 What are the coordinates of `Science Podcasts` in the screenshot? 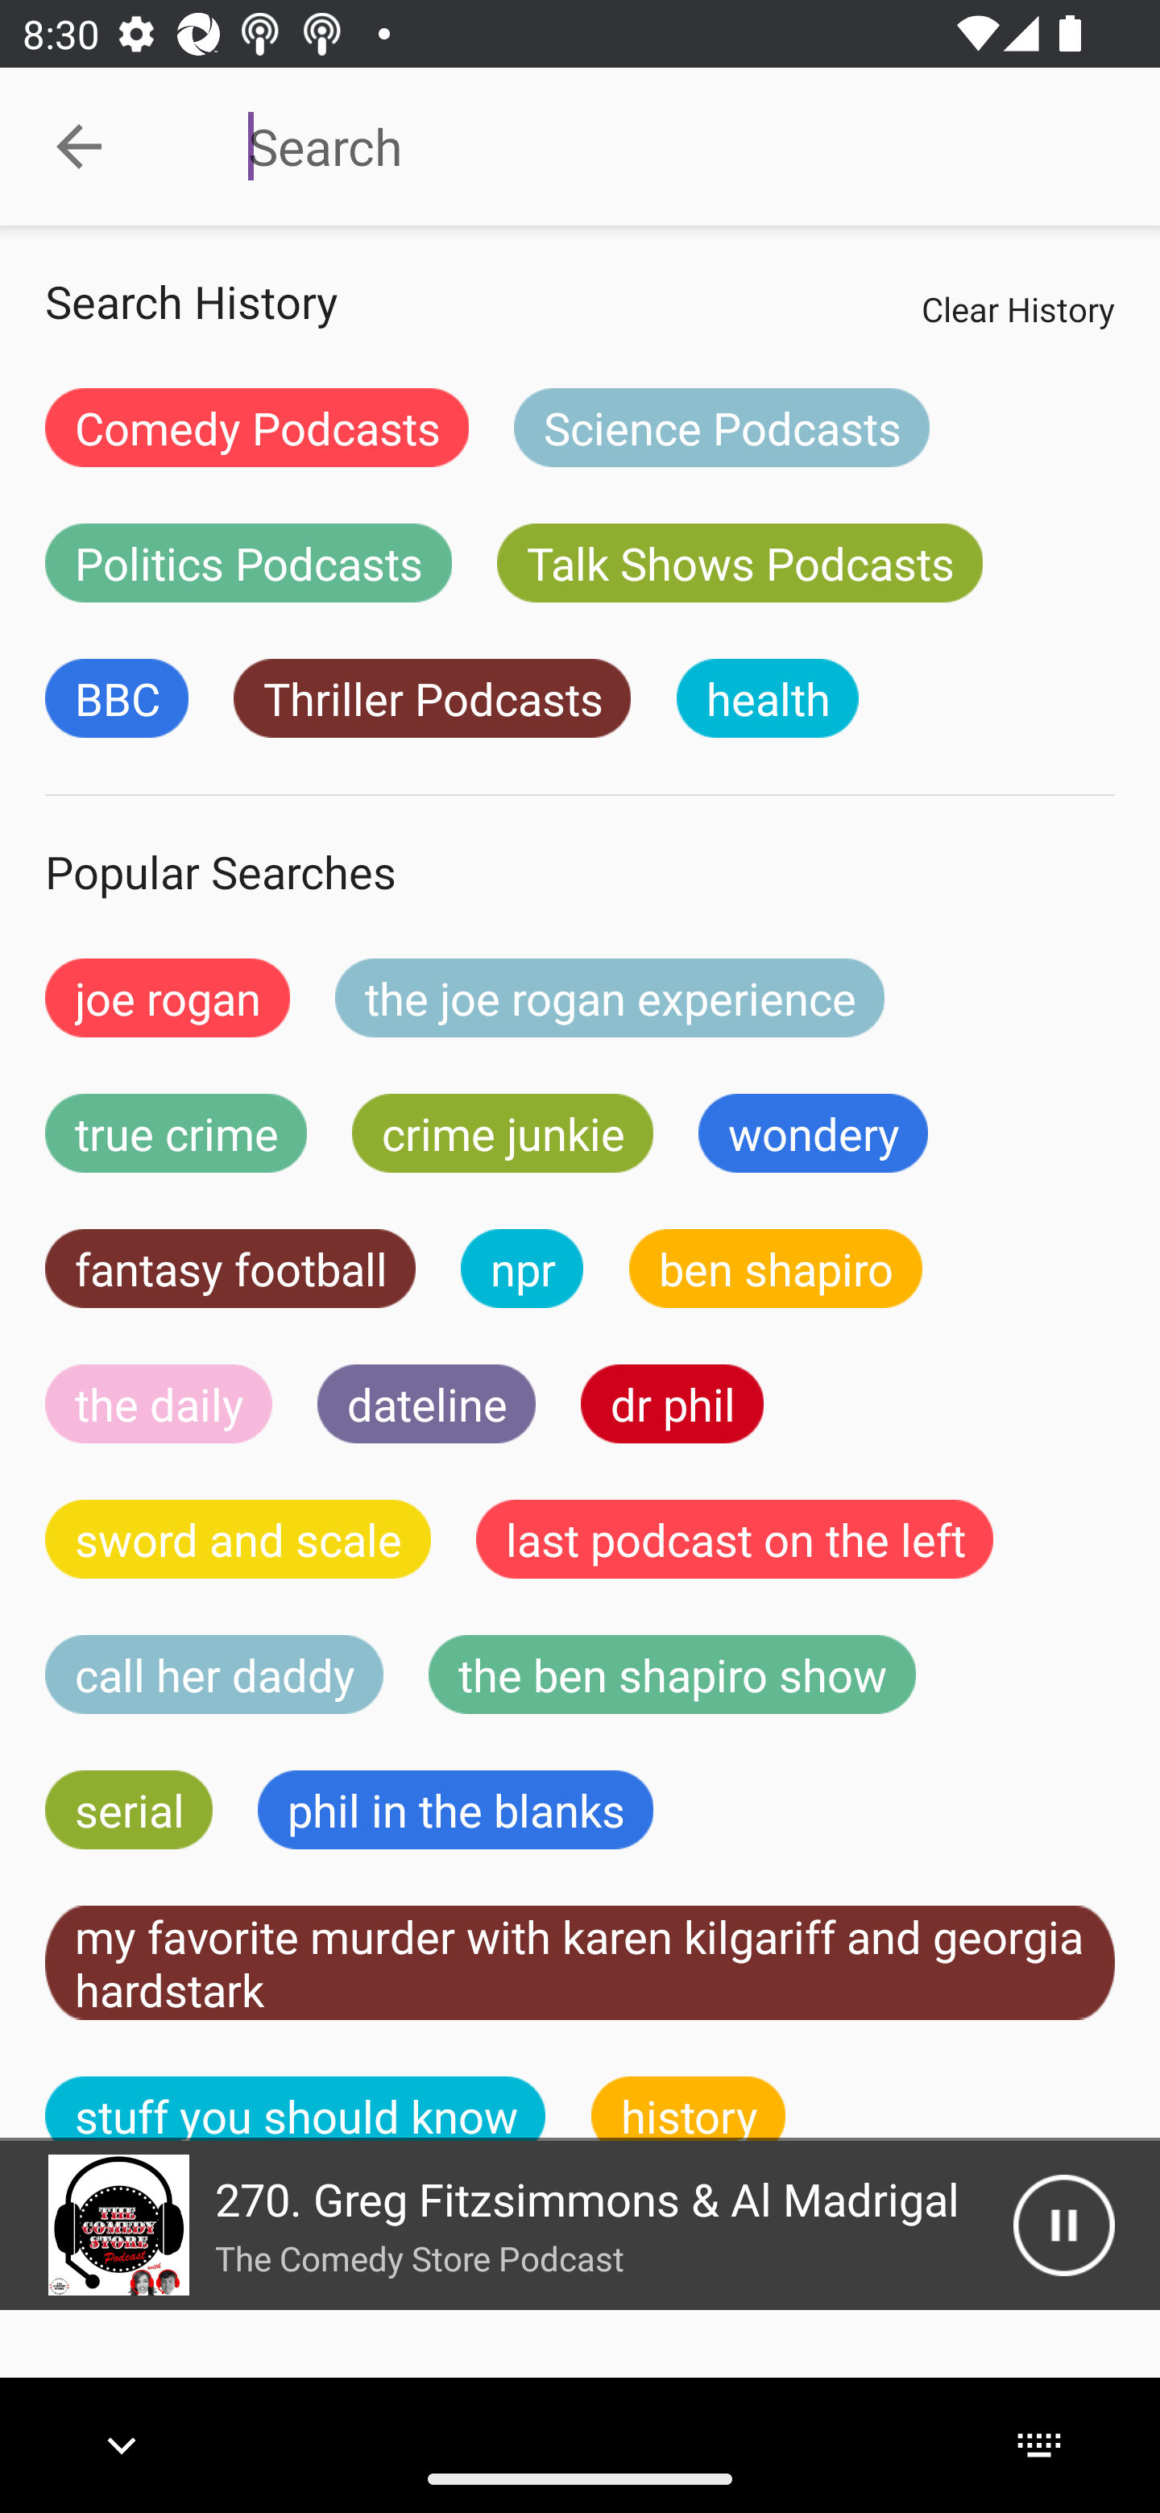 It's located at (721, 427).